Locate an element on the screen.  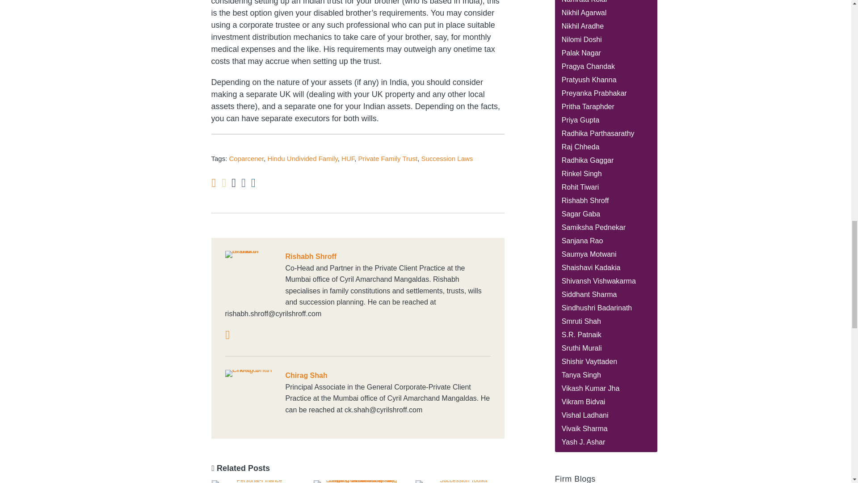
Hindu Undivided Family is located at coordinates (302, 158).